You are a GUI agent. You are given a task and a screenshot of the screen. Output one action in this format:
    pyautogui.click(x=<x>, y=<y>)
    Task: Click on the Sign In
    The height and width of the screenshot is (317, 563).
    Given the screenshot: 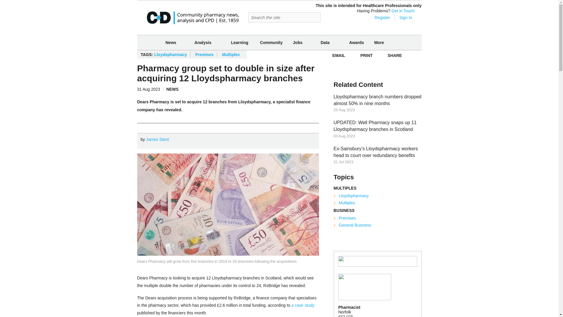 What is the action you would take?
    pyautogui.click(x=406, y=18)
    